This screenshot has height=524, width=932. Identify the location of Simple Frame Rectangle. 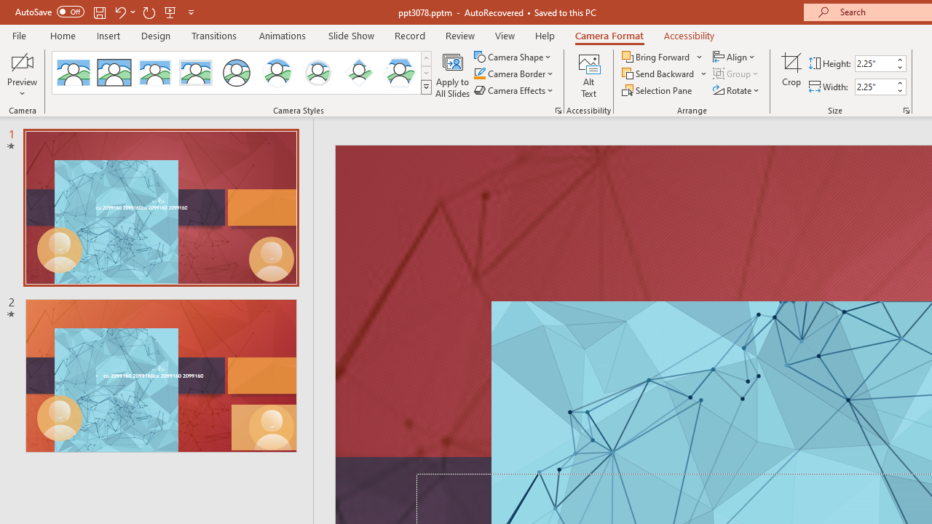
(114, 73).